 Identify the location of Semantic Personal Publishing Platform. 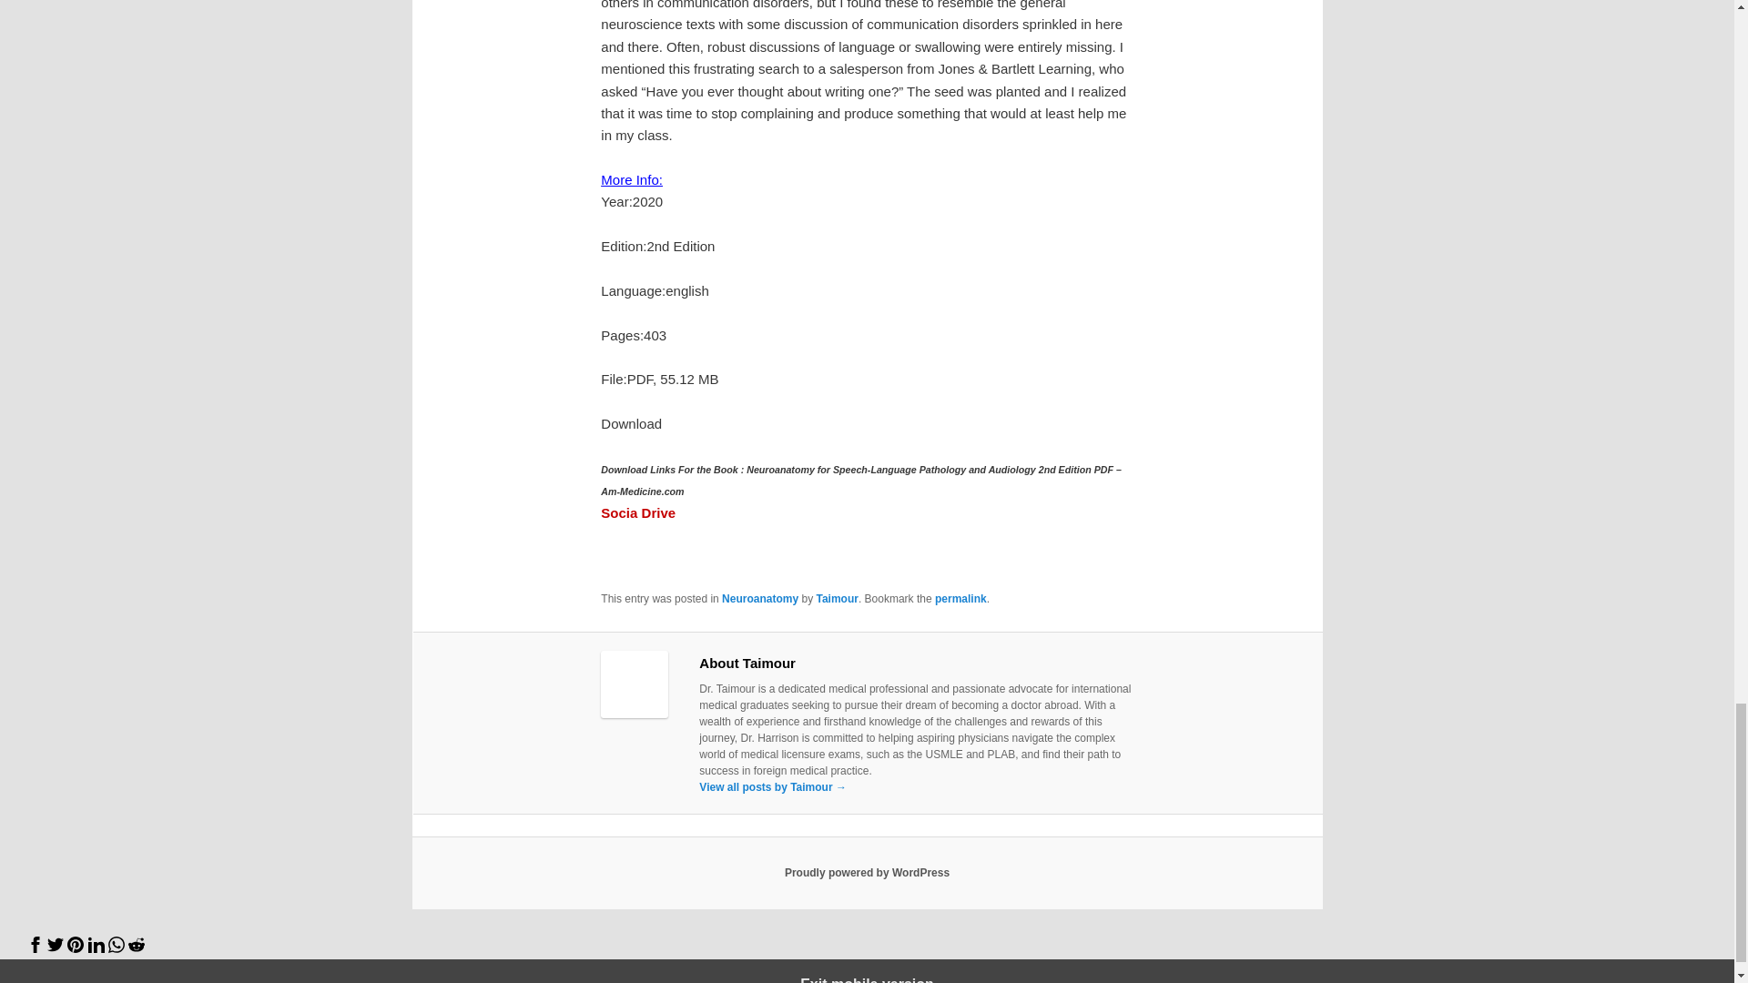
(867, 872).